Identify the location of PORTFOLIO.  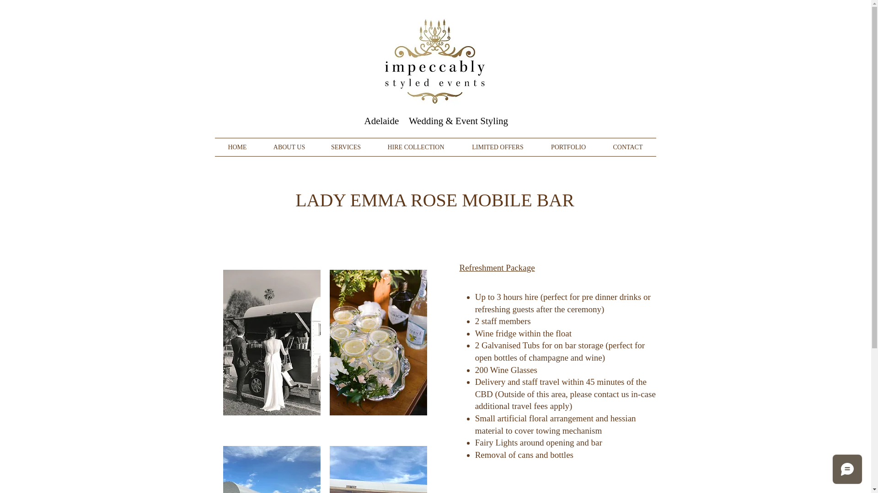
(568, 147).